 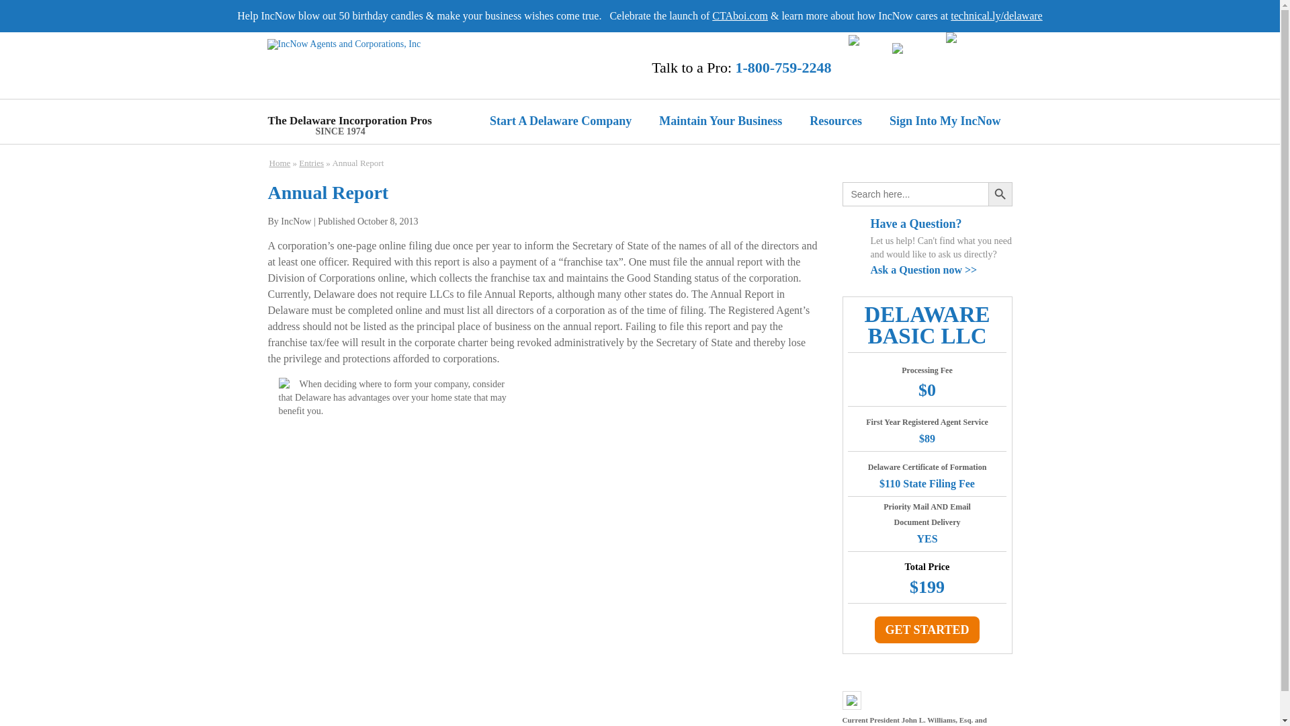 What do you see at coordinates (783, 67) in the screenshot?
I see `1-800-759-2248` at bounding box center [783, 67].